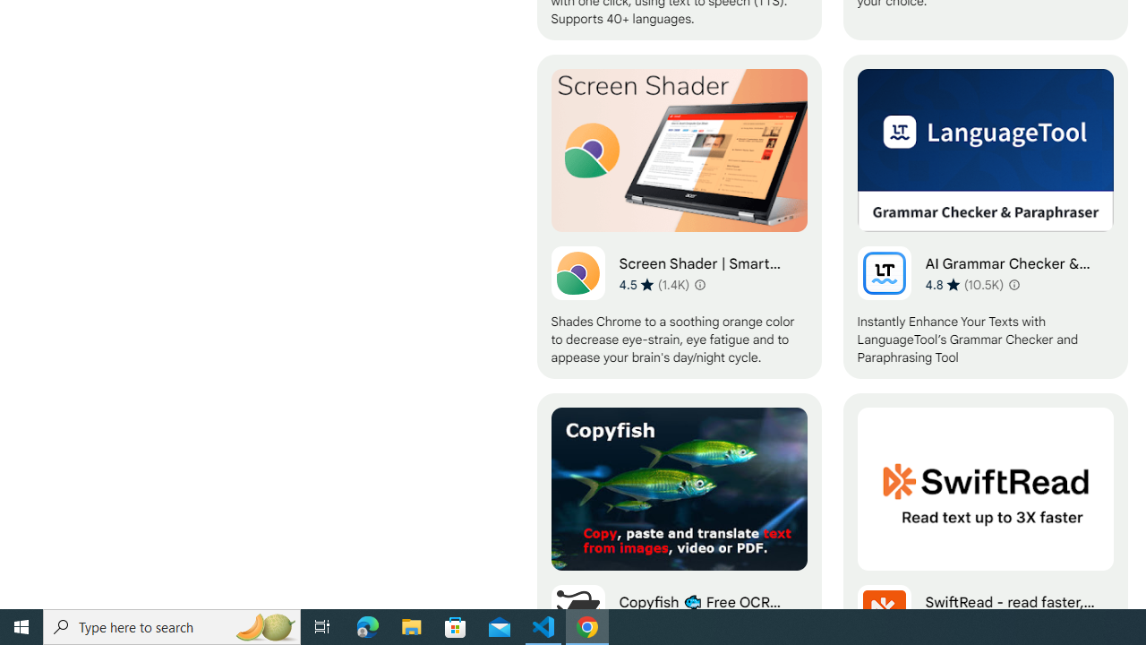 The width and height of the screenshot is (1146, 645). I want to click on Average rating 4.8 out of 5 stars. 10.5K ratings., so click(964, 284).